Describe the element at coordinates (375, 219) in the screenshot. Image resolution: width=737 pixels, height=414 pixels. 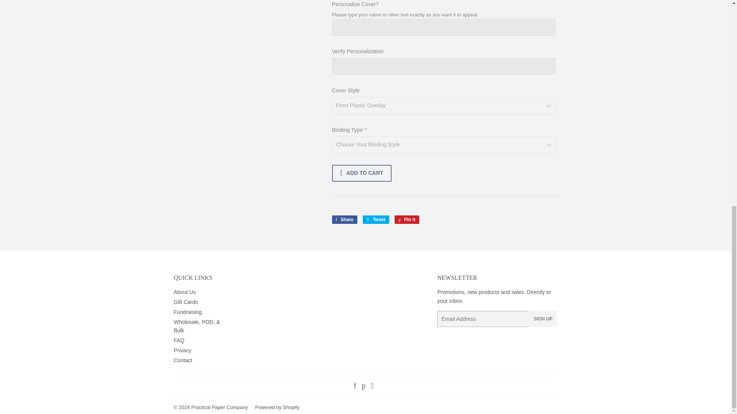
I see `Tweet on Twitter` at that location.